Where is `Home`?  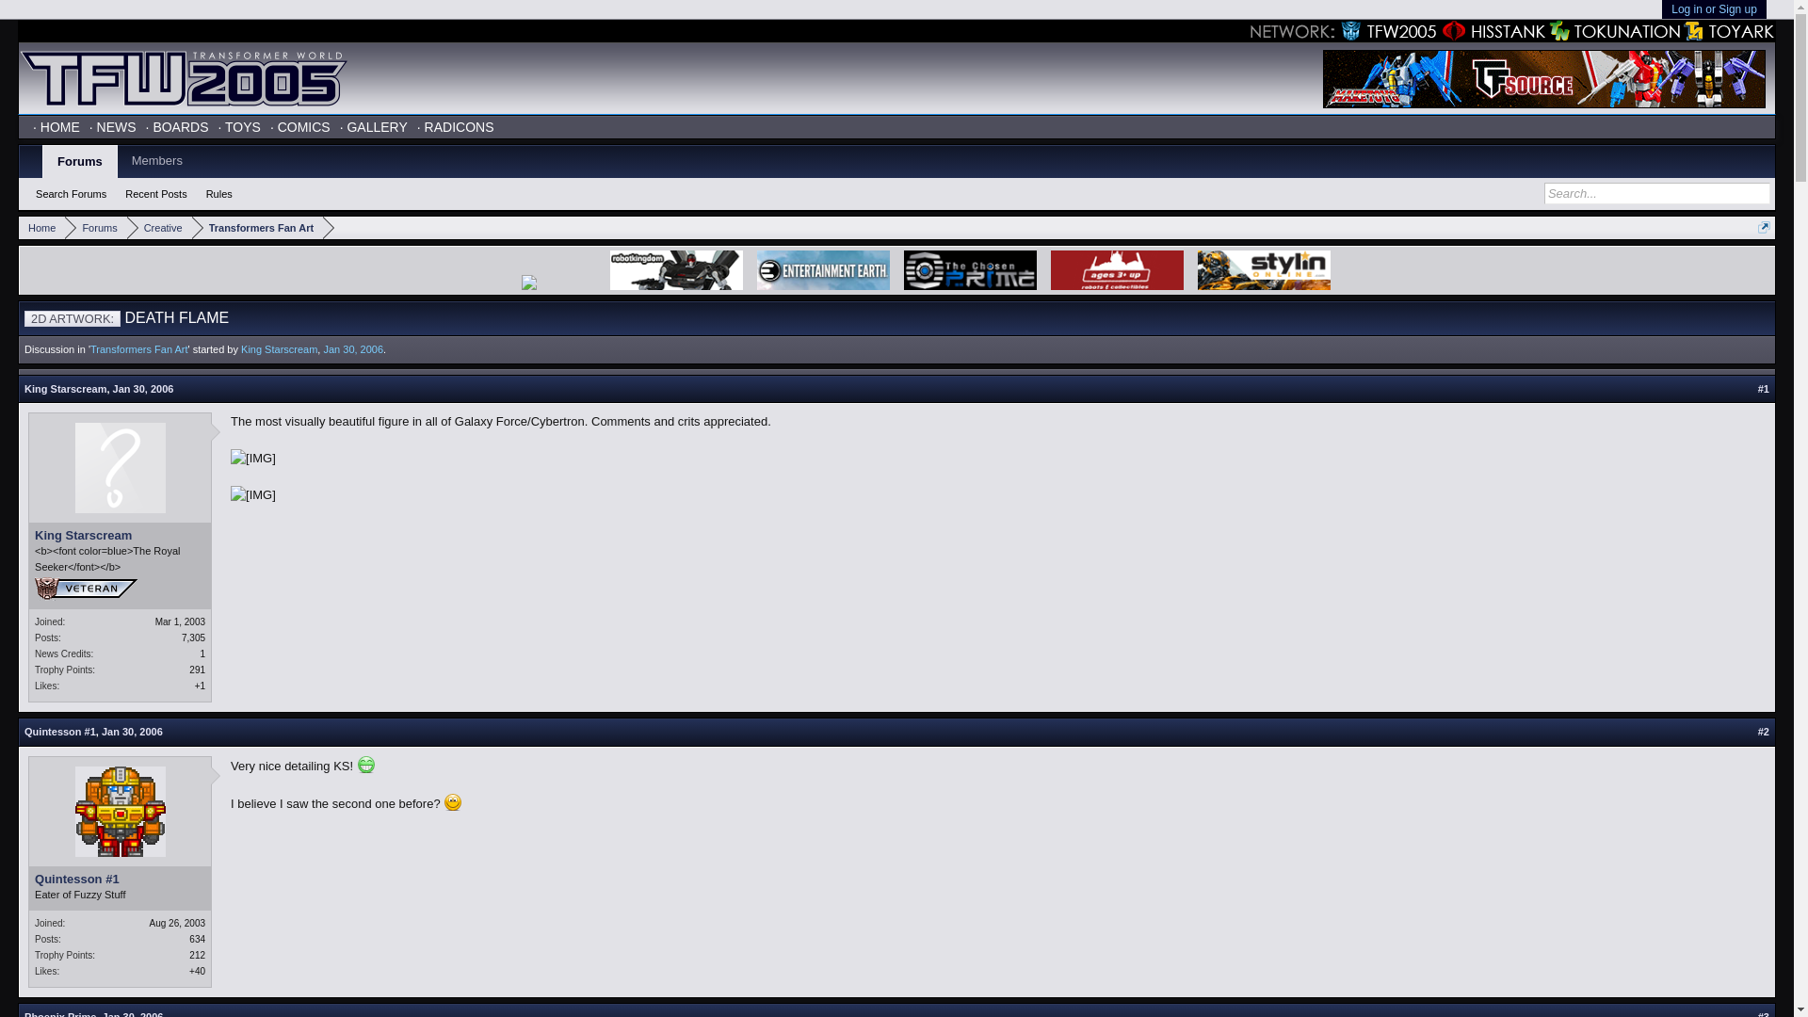
Home is located at coordinates (41, 228).